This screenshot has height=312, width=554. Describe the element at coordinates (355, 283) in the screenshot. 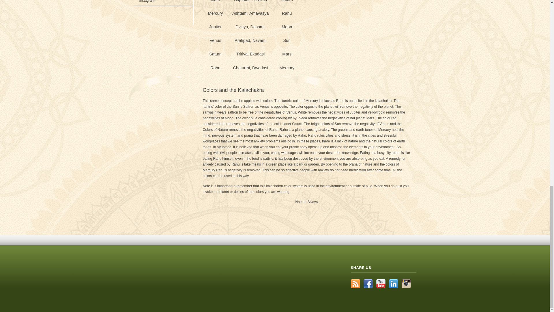

I see `RSS Feed` at that location.